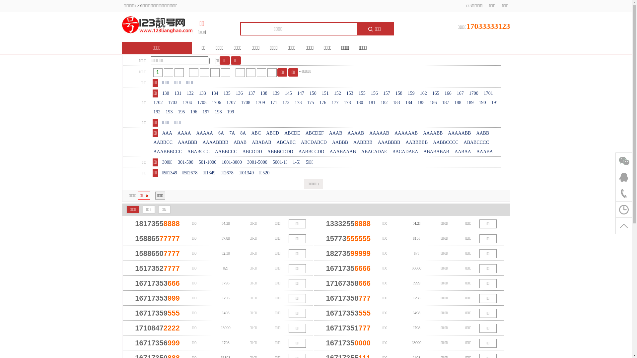 The width and height of the screenshot is (637, 358). What do you see at coordinates (463, 152) in the screenshot?
I see `AABAA` at bounding box center [463, 152].